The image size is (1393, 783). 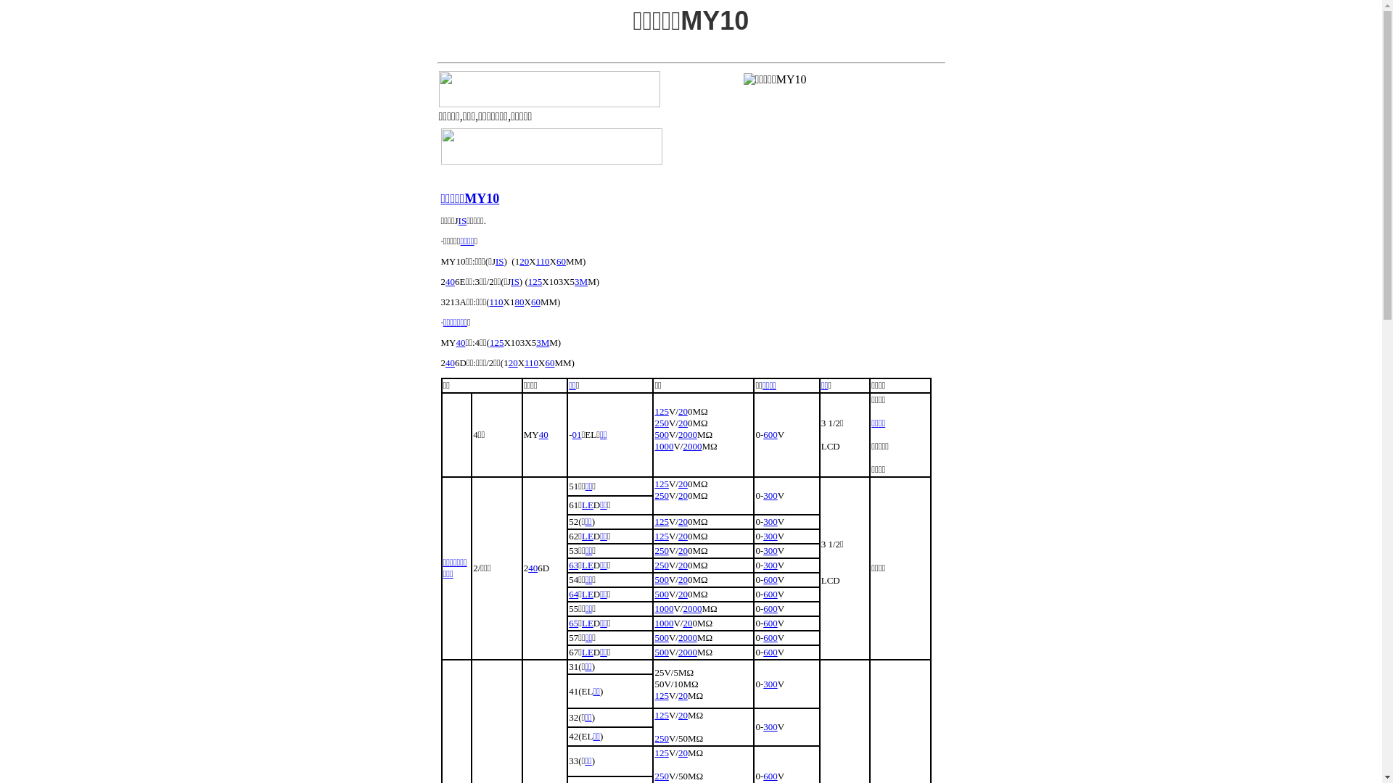 I want to click on 80, so click(x=519, y=302).